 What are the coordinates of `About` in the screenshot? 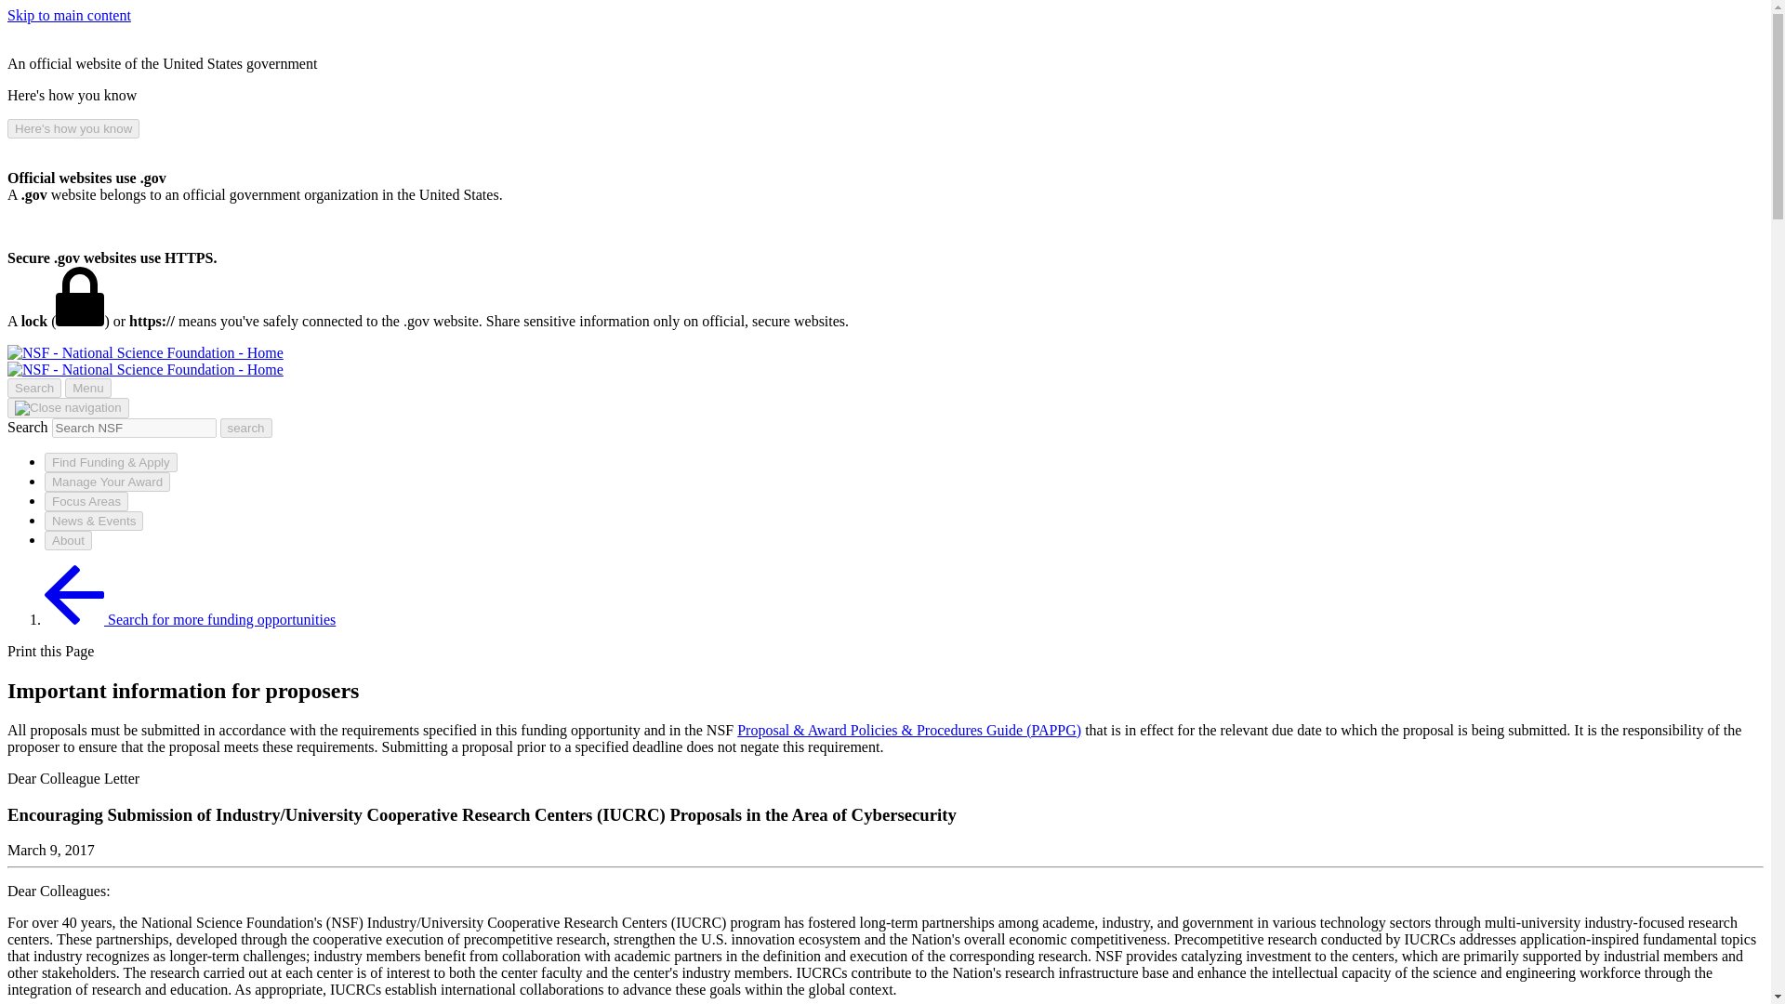 It's located at (69, 540).